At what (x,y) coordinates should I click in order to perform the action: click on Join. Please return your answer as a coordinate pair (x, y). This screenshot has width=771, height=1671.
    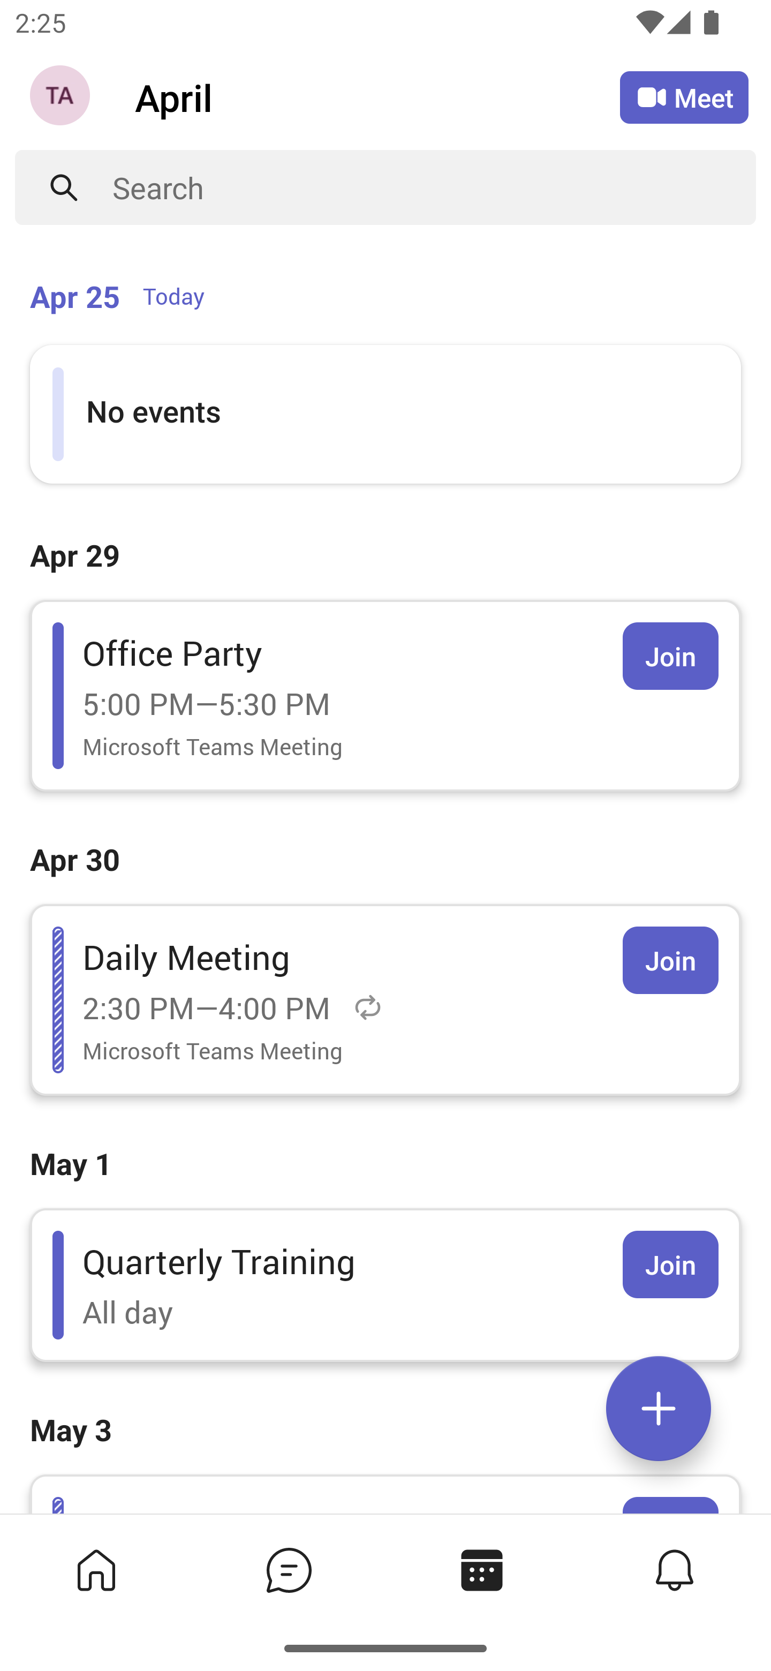
    Looking at the image, I should click on (670, 960).